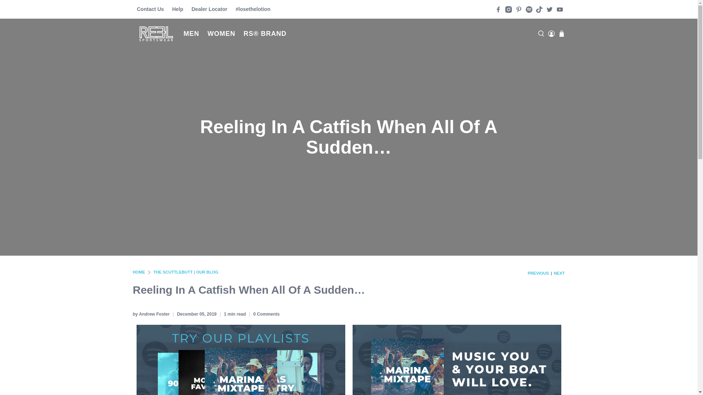 This screenshot has width=703, height=395. What do you see at coordinates (539, 9) in the screenshot?
I see `Reel Sportswear on TikTok` at bounding box center [539, 9].